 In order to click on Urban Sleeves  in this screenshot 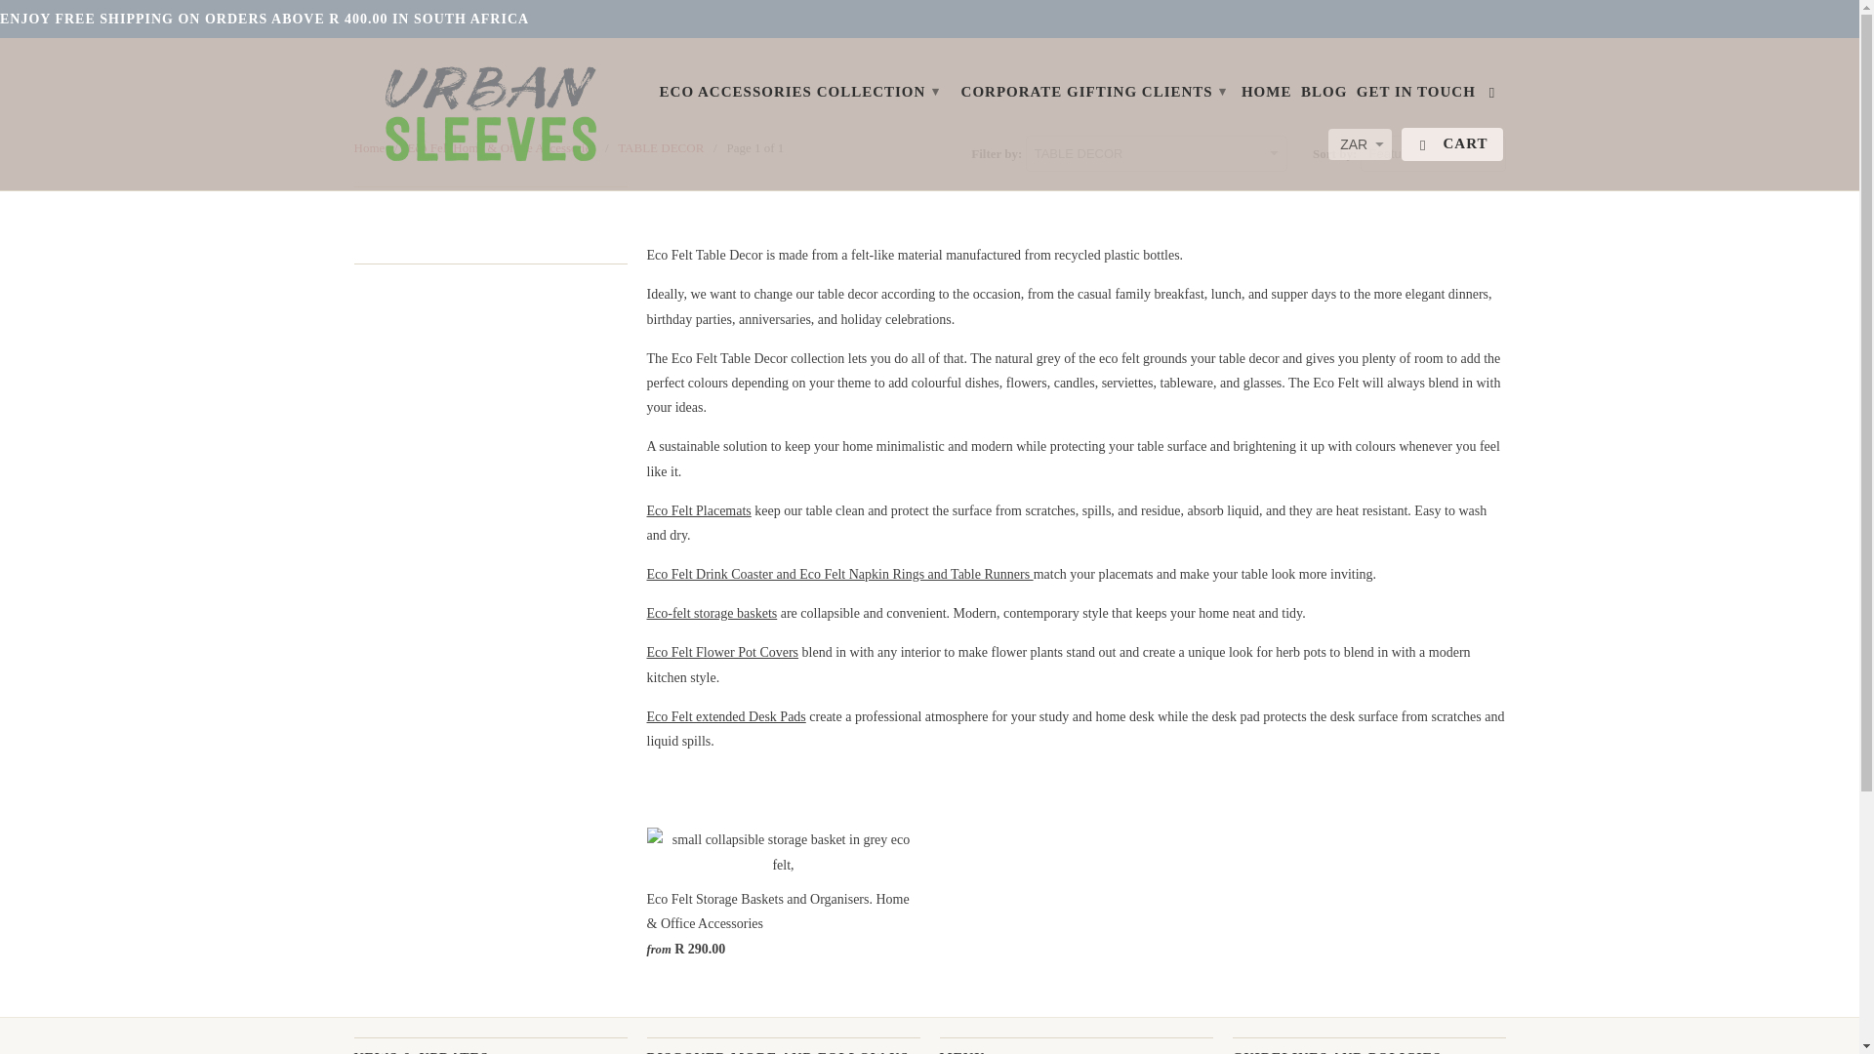, I will do `click(490, 114)`.